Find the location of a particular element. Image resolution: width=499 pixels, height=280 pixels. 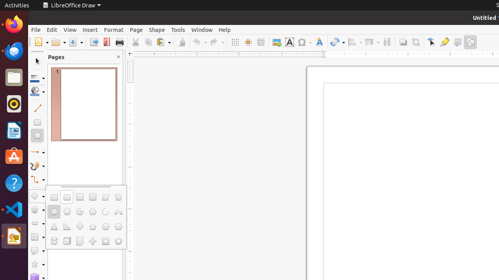

Copy is located at coordinates (148, 42).